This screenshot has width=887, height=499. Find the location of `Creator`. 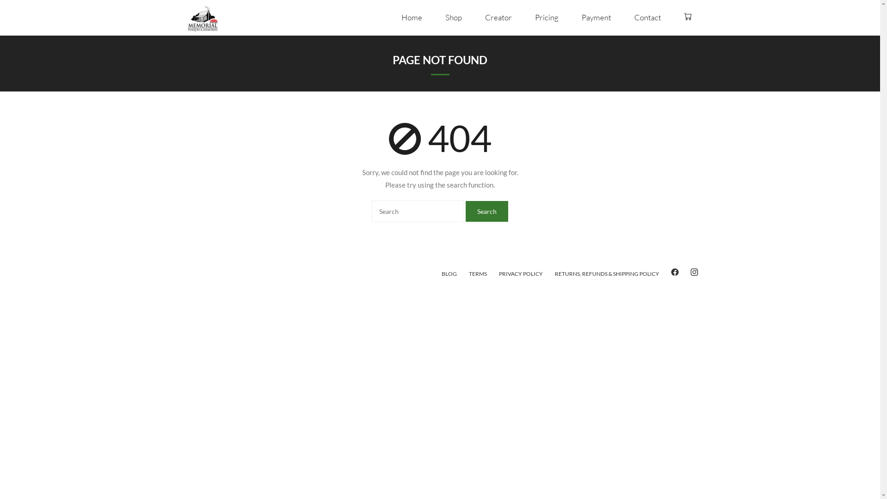

Creator is located at coordinates (498, 18).